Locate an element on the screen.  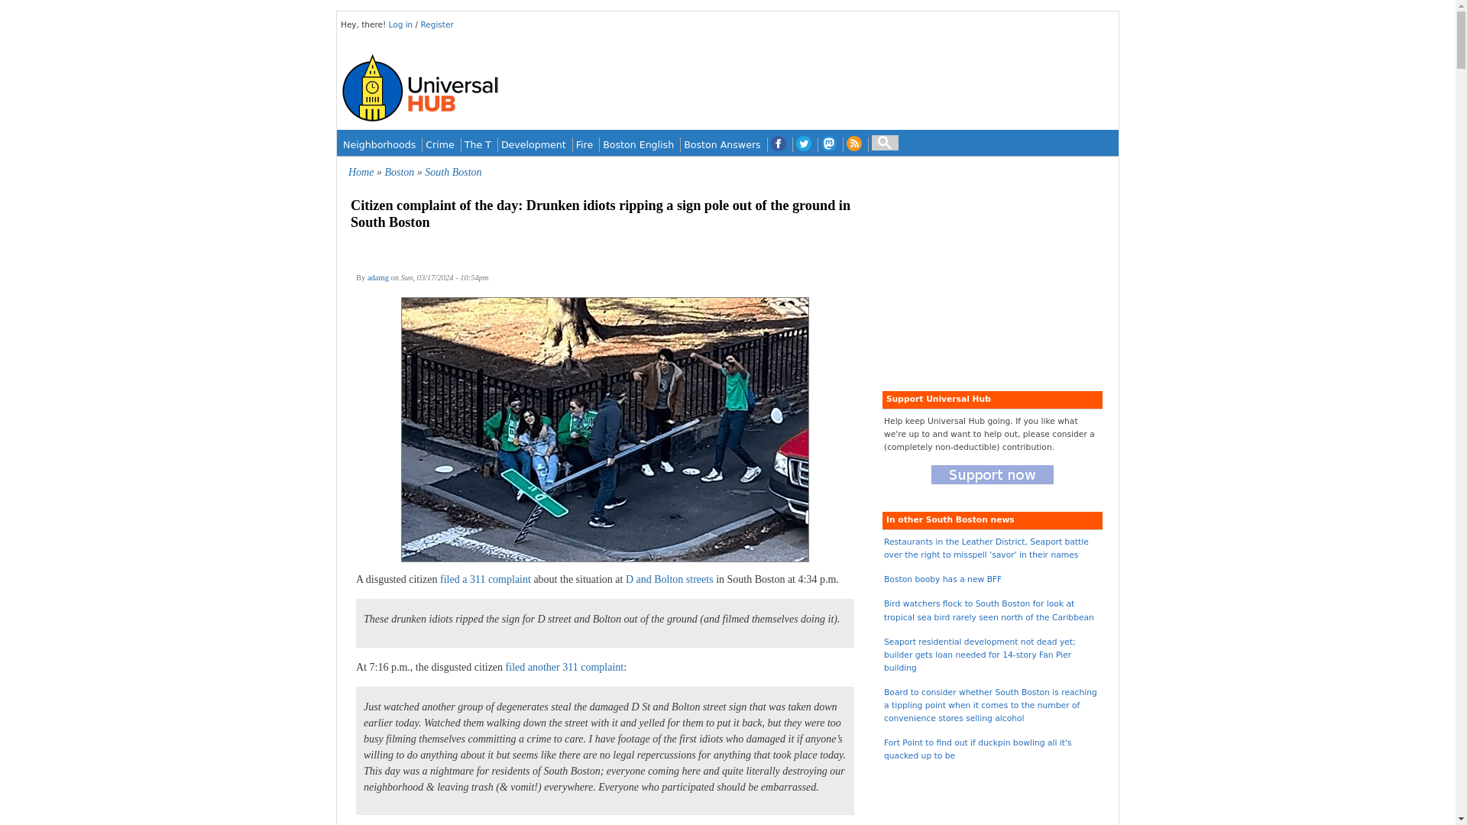
adamg is located at coordinates (377, 277).